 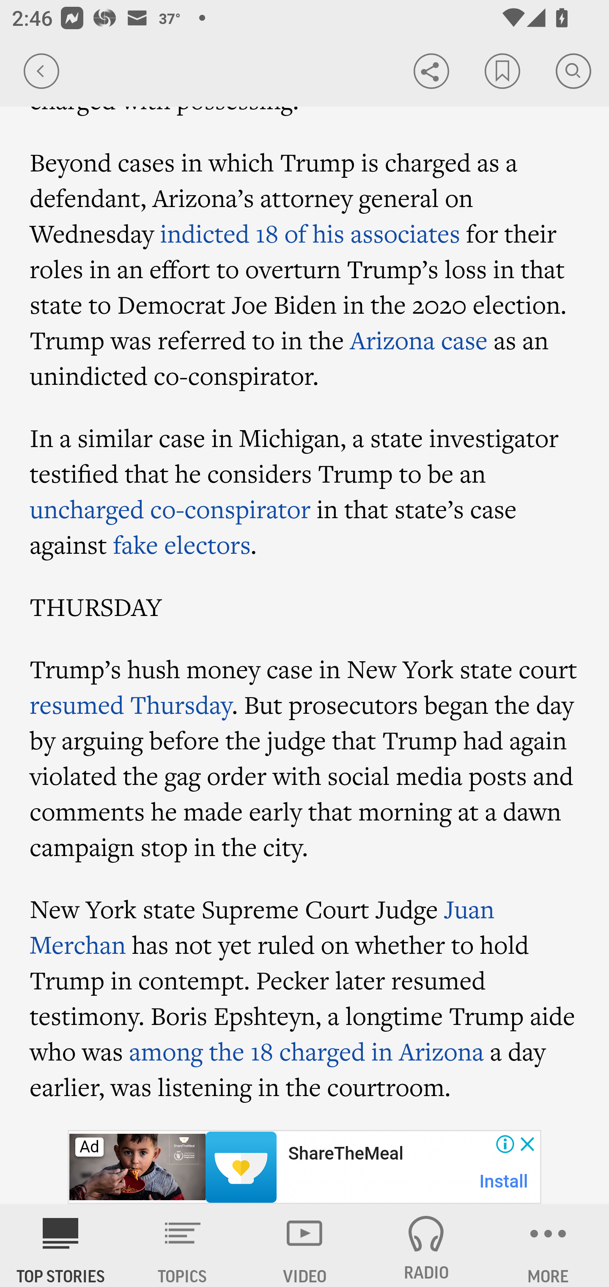 I want to click on RADIO, so click(x=426, y=1246).